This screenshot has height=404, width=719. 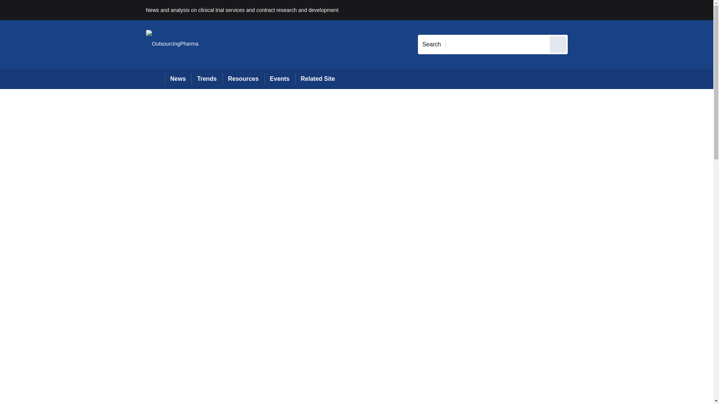 What do you see at coordinates (579, 10) in the screenshot?
I see `Sign in` at bounding box center [579, 10].